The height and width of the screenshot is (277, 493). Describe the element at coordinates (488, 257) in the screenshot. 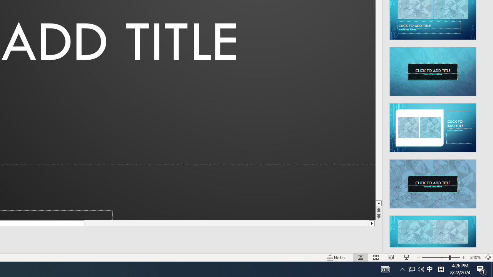

I see `Zoom to Fit ` at that location.